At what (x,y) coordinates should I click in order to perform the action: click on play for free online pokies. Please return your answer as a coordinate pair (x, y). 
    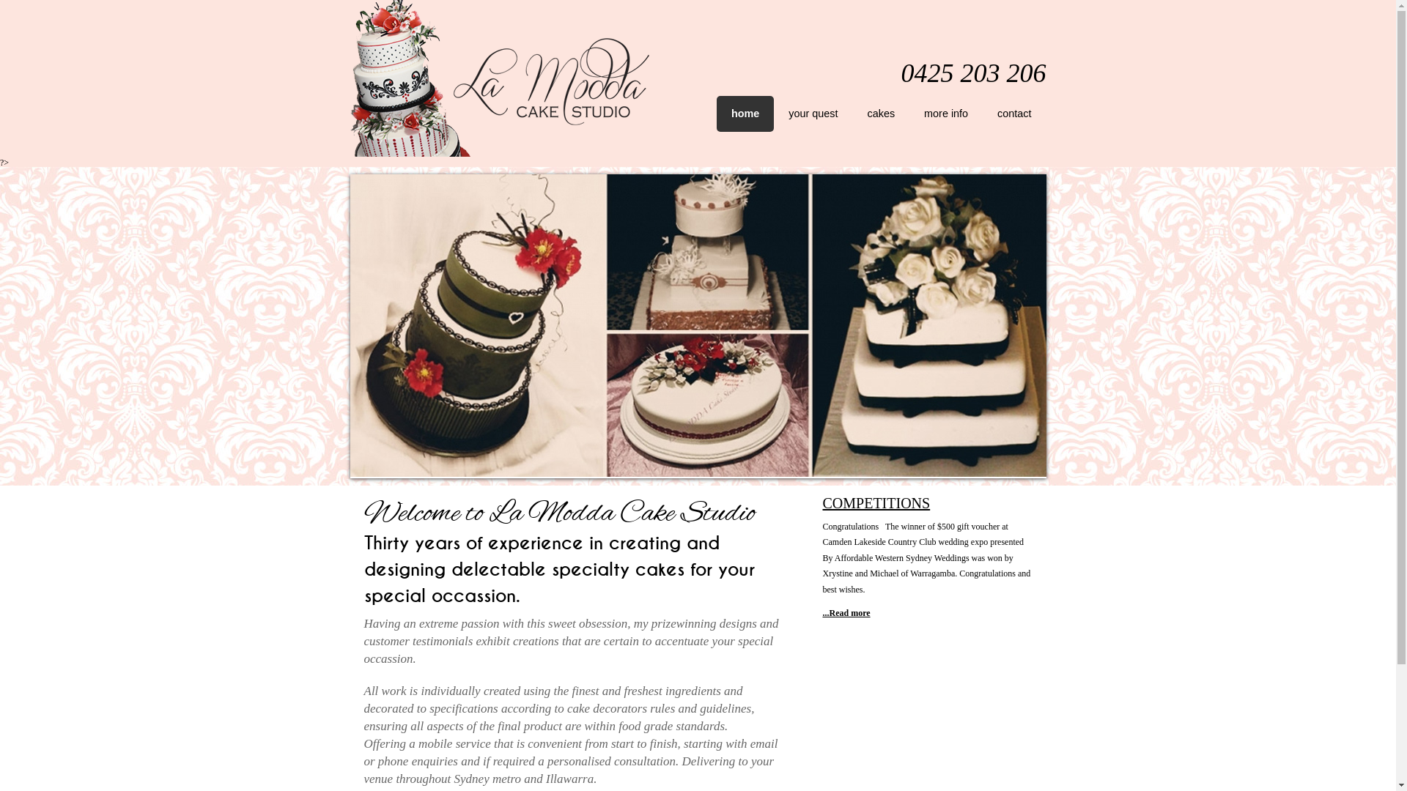
    Looking at the image, I should click on (830, 286).